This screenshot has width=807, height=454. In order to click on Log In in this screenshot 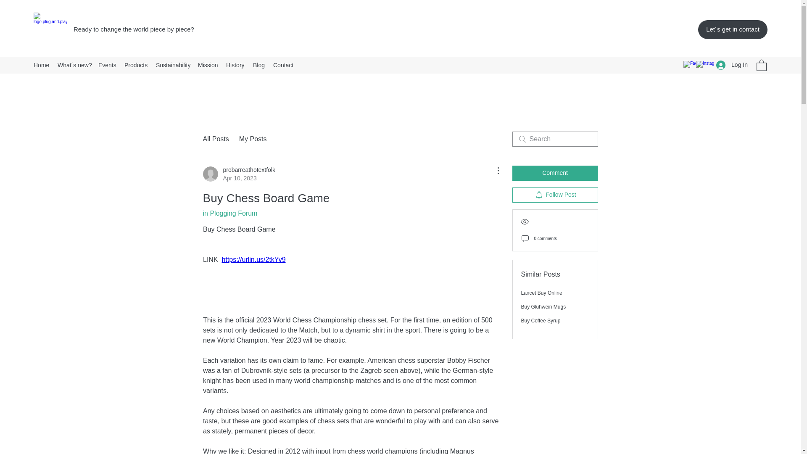, I will do `click(732, 65)`.